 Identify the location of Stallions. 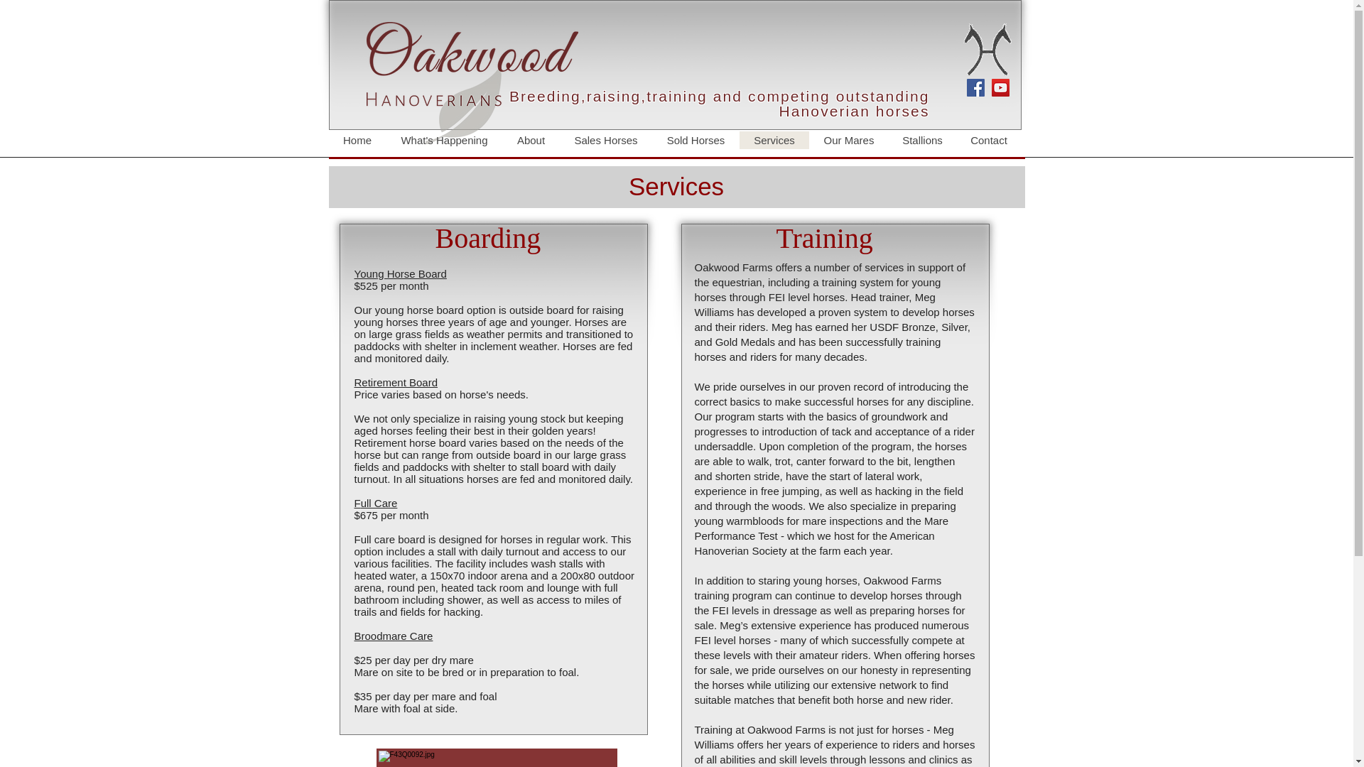
(921, 139).